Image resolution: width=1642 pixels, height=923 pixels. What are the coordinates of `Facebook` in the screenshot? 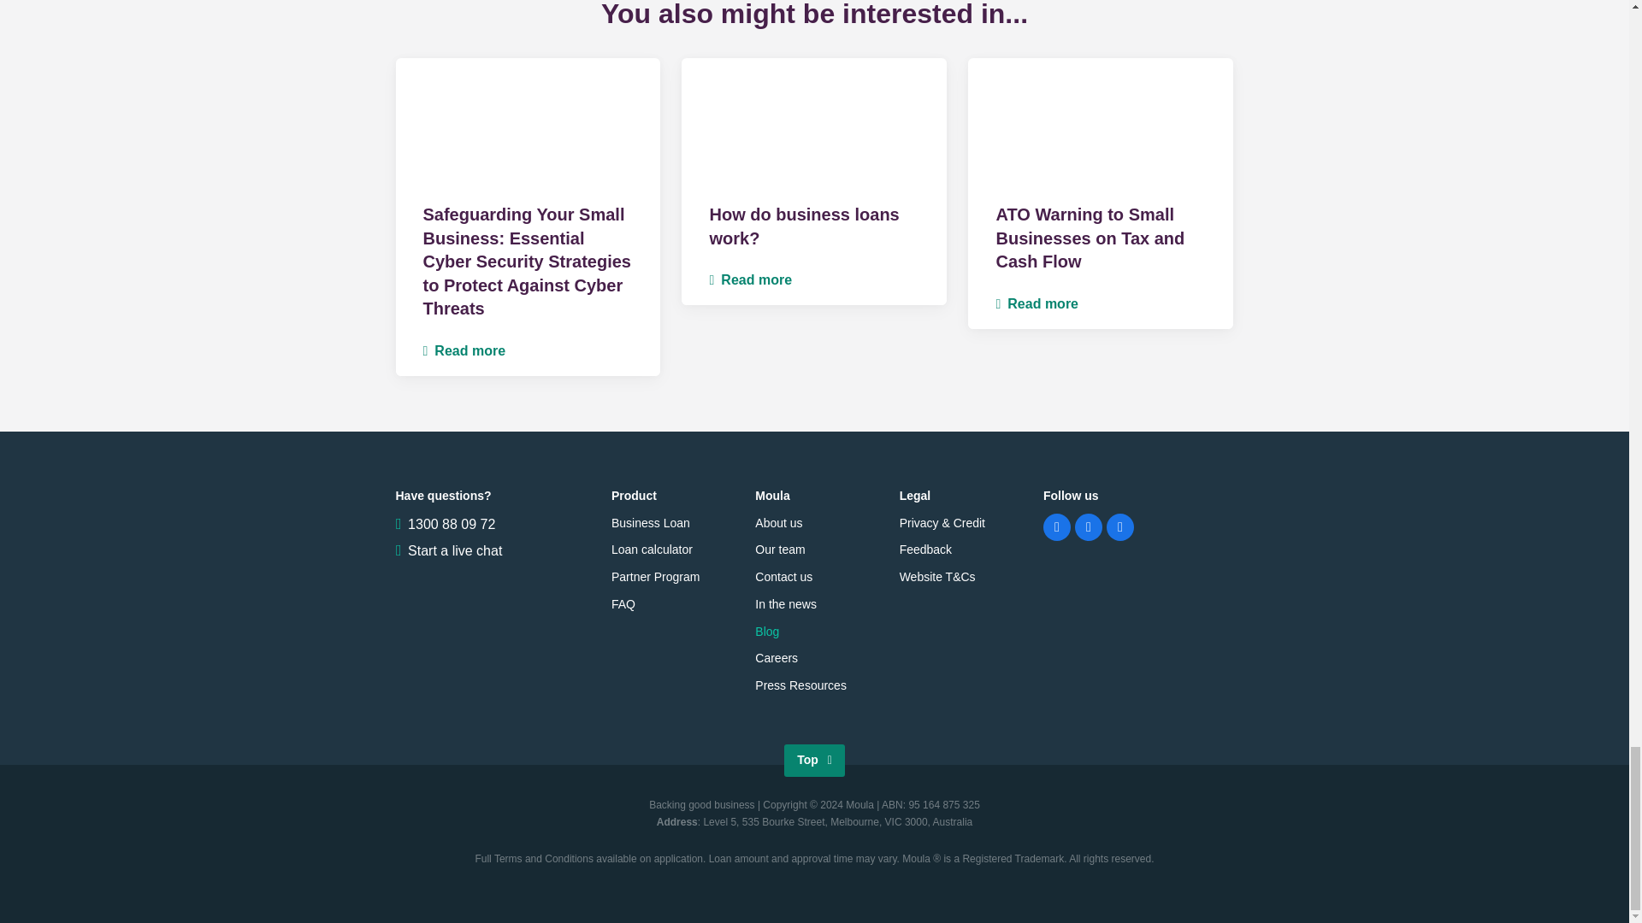 It's located at (1056, 526).